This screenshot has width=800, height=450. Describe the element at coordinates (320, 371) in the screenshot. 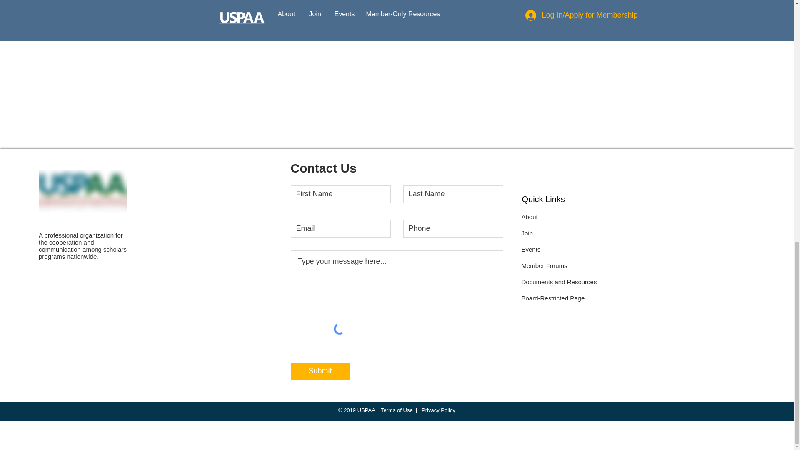

I see `Submit` at that location.